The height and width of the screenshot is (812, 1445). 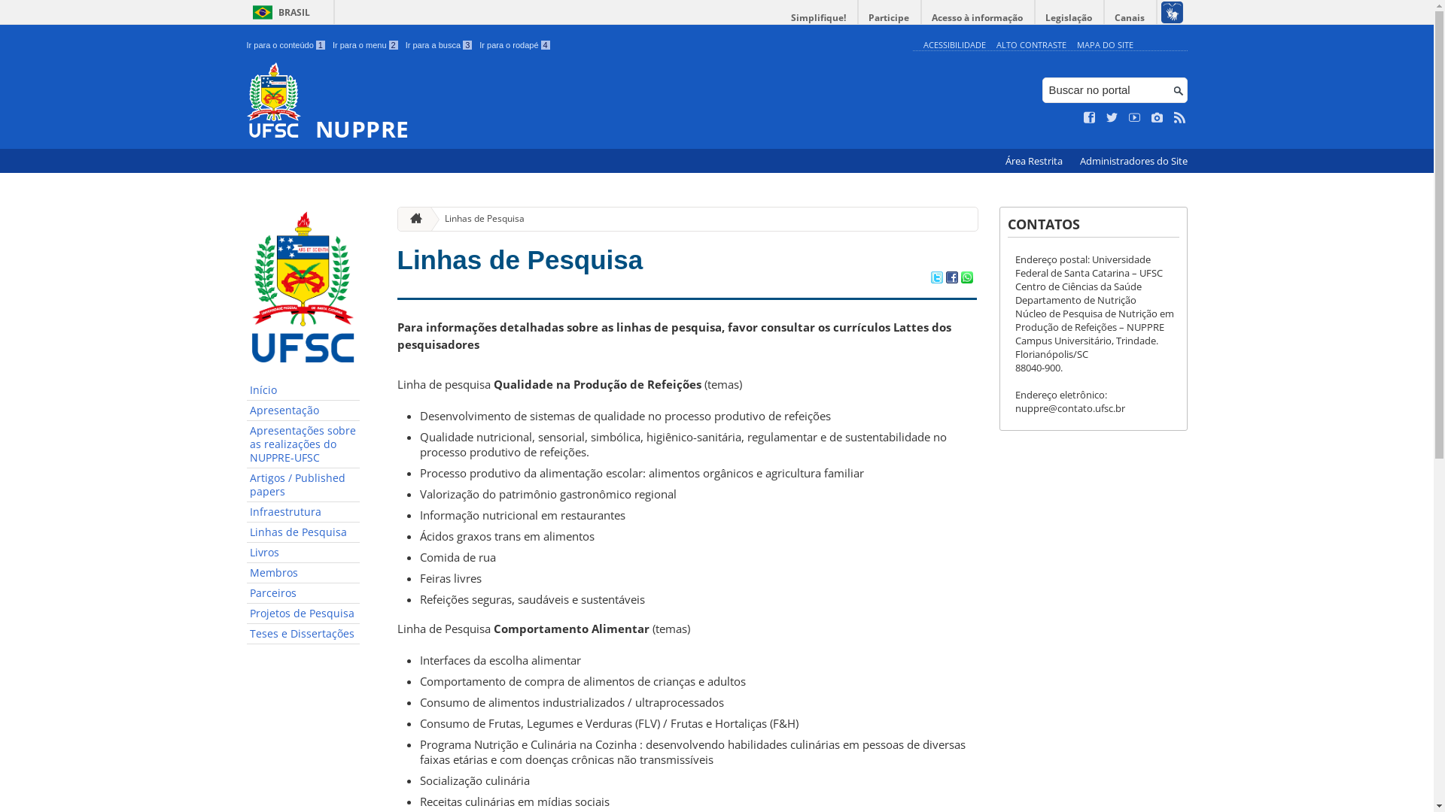 I want to click on Livros, so click(x=303, y=553).